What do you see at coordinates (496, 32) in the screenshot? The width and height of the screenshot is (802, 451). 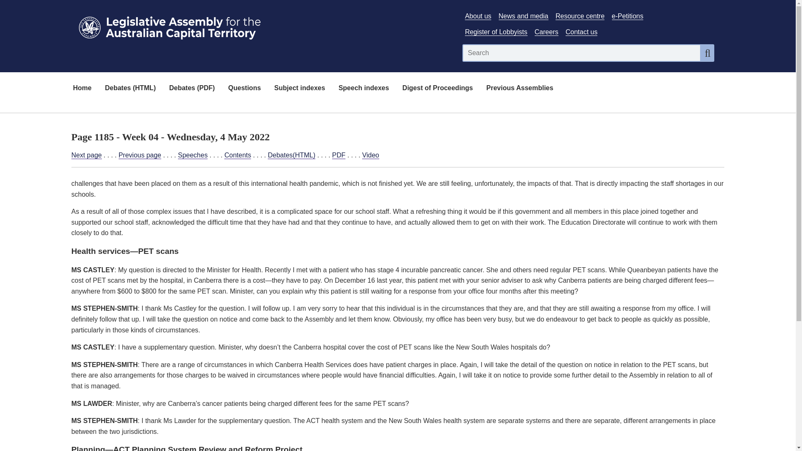 I see `Link to Register of Lobbyists` at bounding box center [496, 32].